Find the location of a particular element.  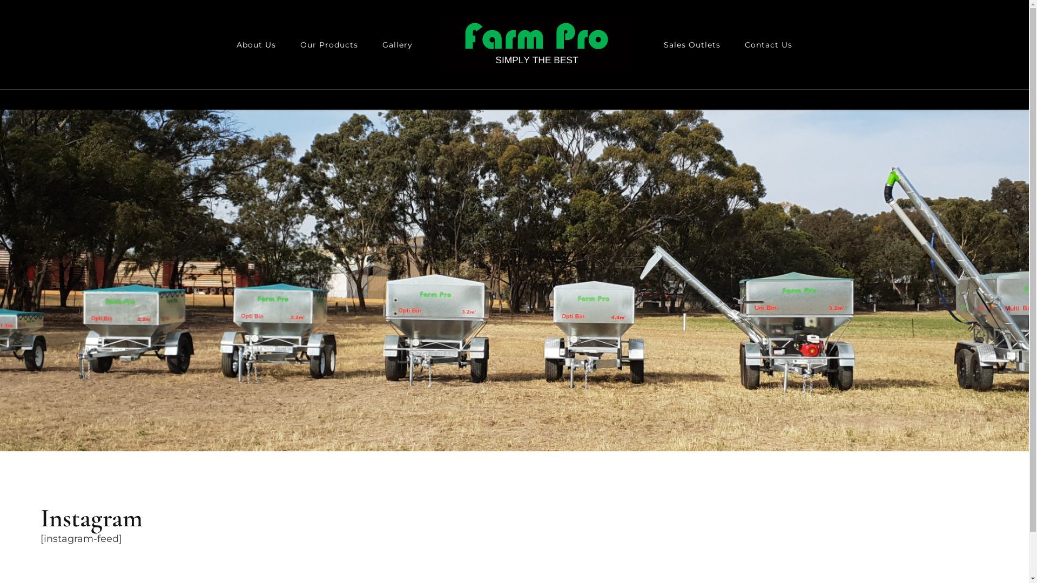

Sales Outlets is located at coordinates (692, 45).